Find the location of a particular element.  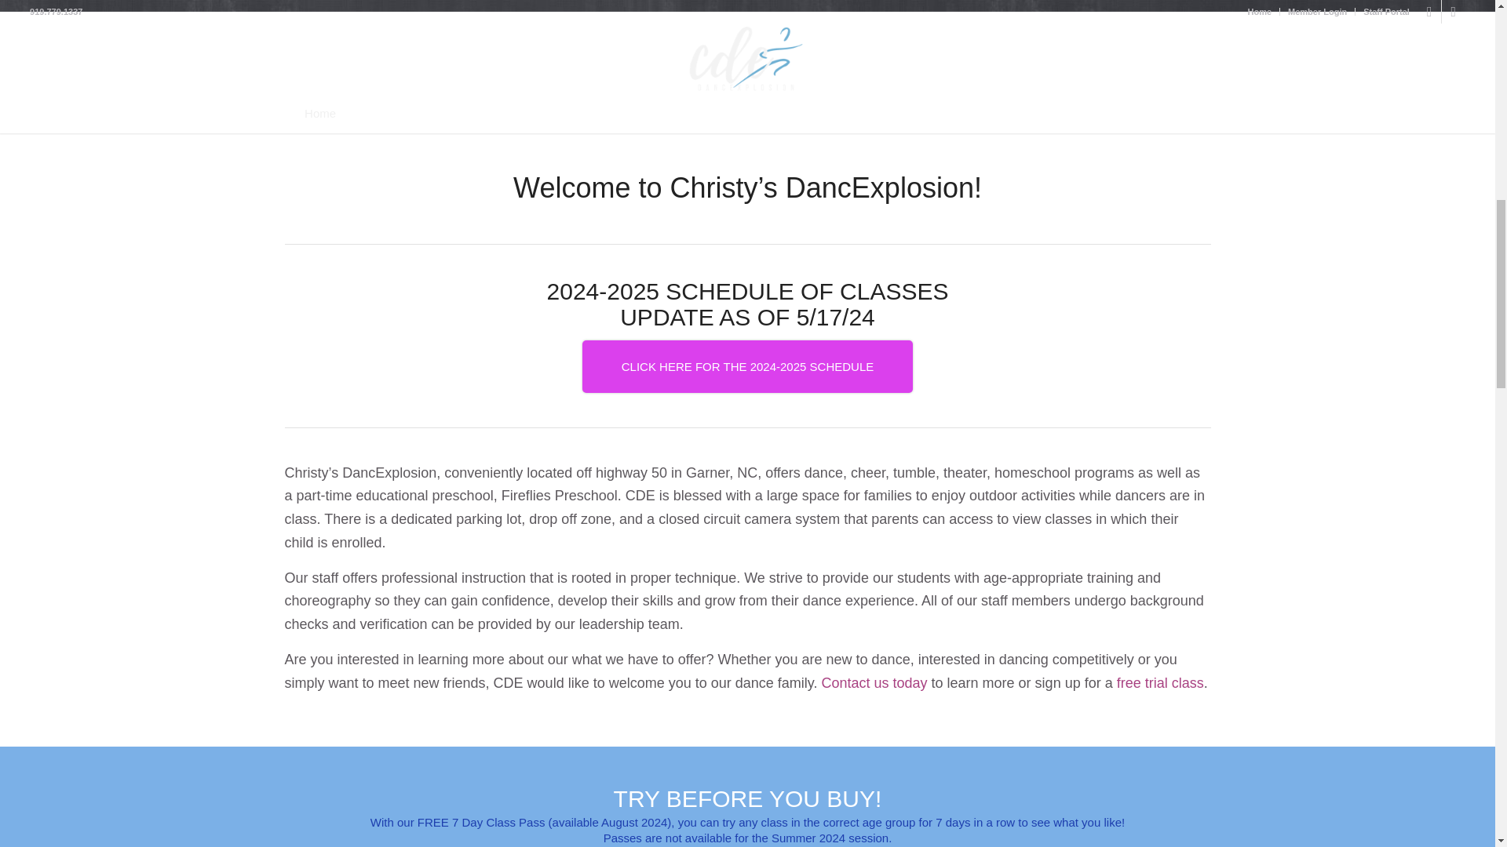

free trial class is located at coordinates (1160, 682).